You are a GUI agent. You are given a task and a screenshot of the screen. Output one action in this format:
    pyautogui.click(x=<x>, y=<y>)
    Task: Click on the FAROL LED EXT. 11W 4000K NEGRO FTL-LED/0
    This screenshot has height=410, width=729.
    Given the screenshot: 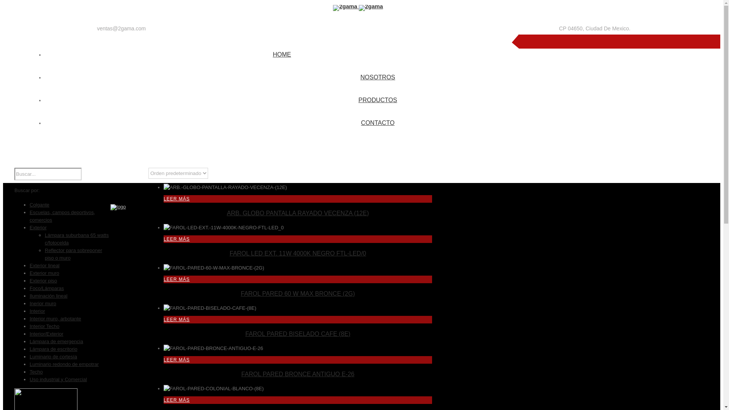 What is the action you would take?
    pyautogui.click(x=298, y=254)
    